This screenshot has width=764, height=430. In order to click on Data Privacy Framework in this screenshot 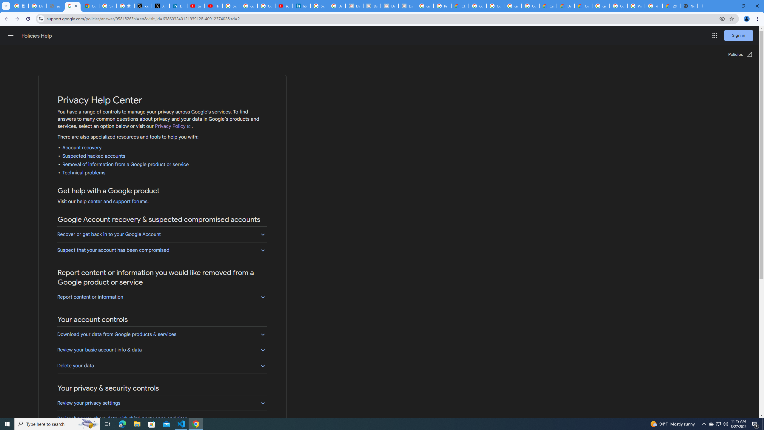, I will do `click(372, 6)`.